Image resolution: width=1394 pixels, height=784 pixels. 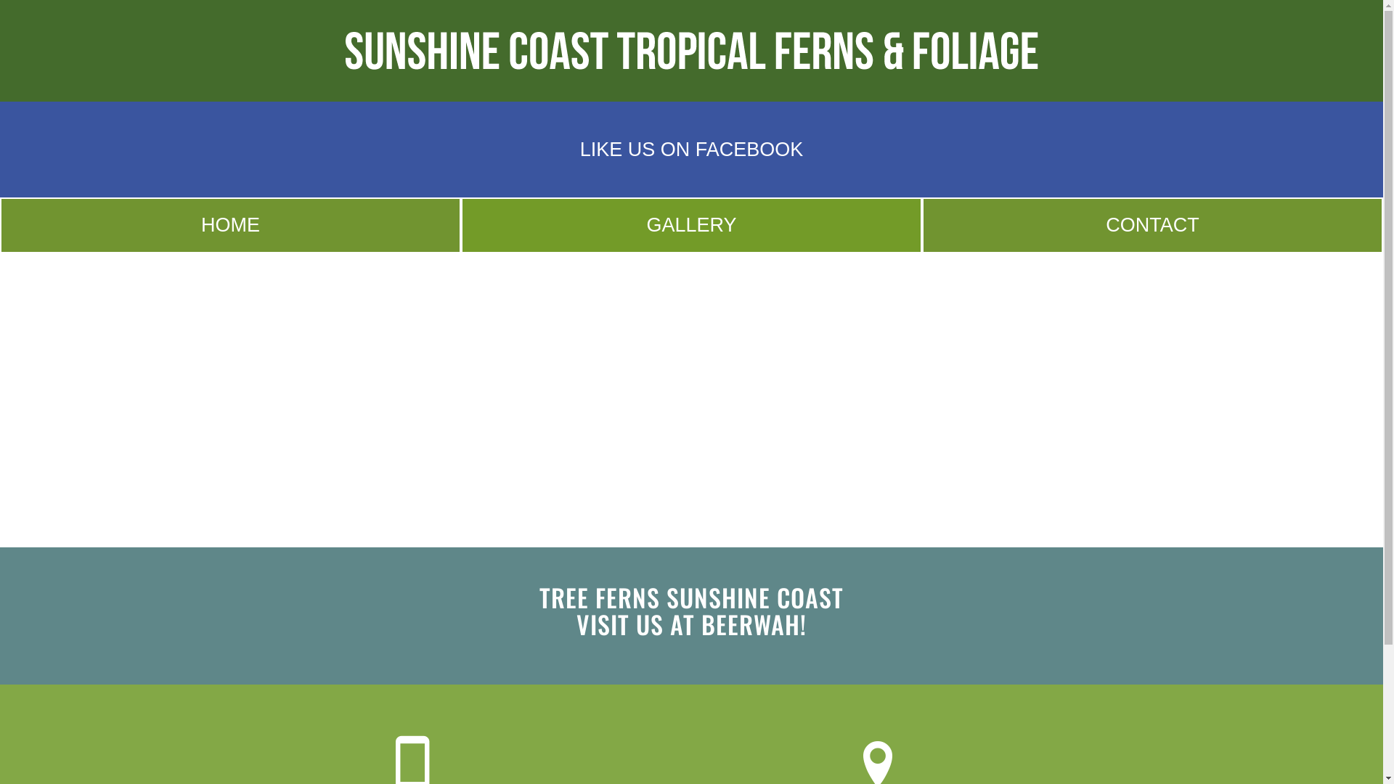 I want to click on GALLERY, so click(x=691, y=225).